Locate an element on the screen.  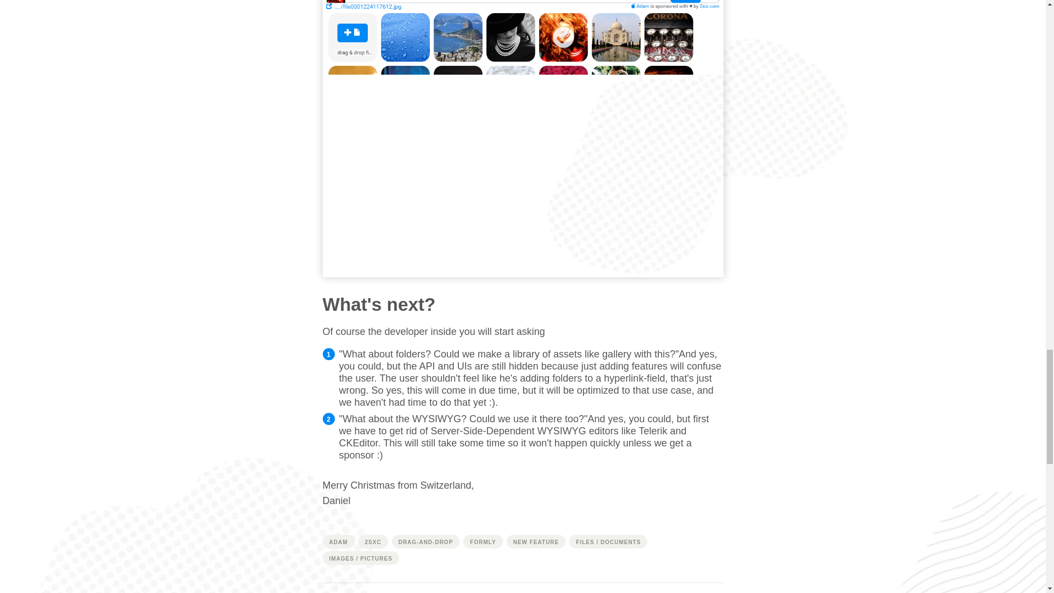
adam is located at coordinates (338, 541).